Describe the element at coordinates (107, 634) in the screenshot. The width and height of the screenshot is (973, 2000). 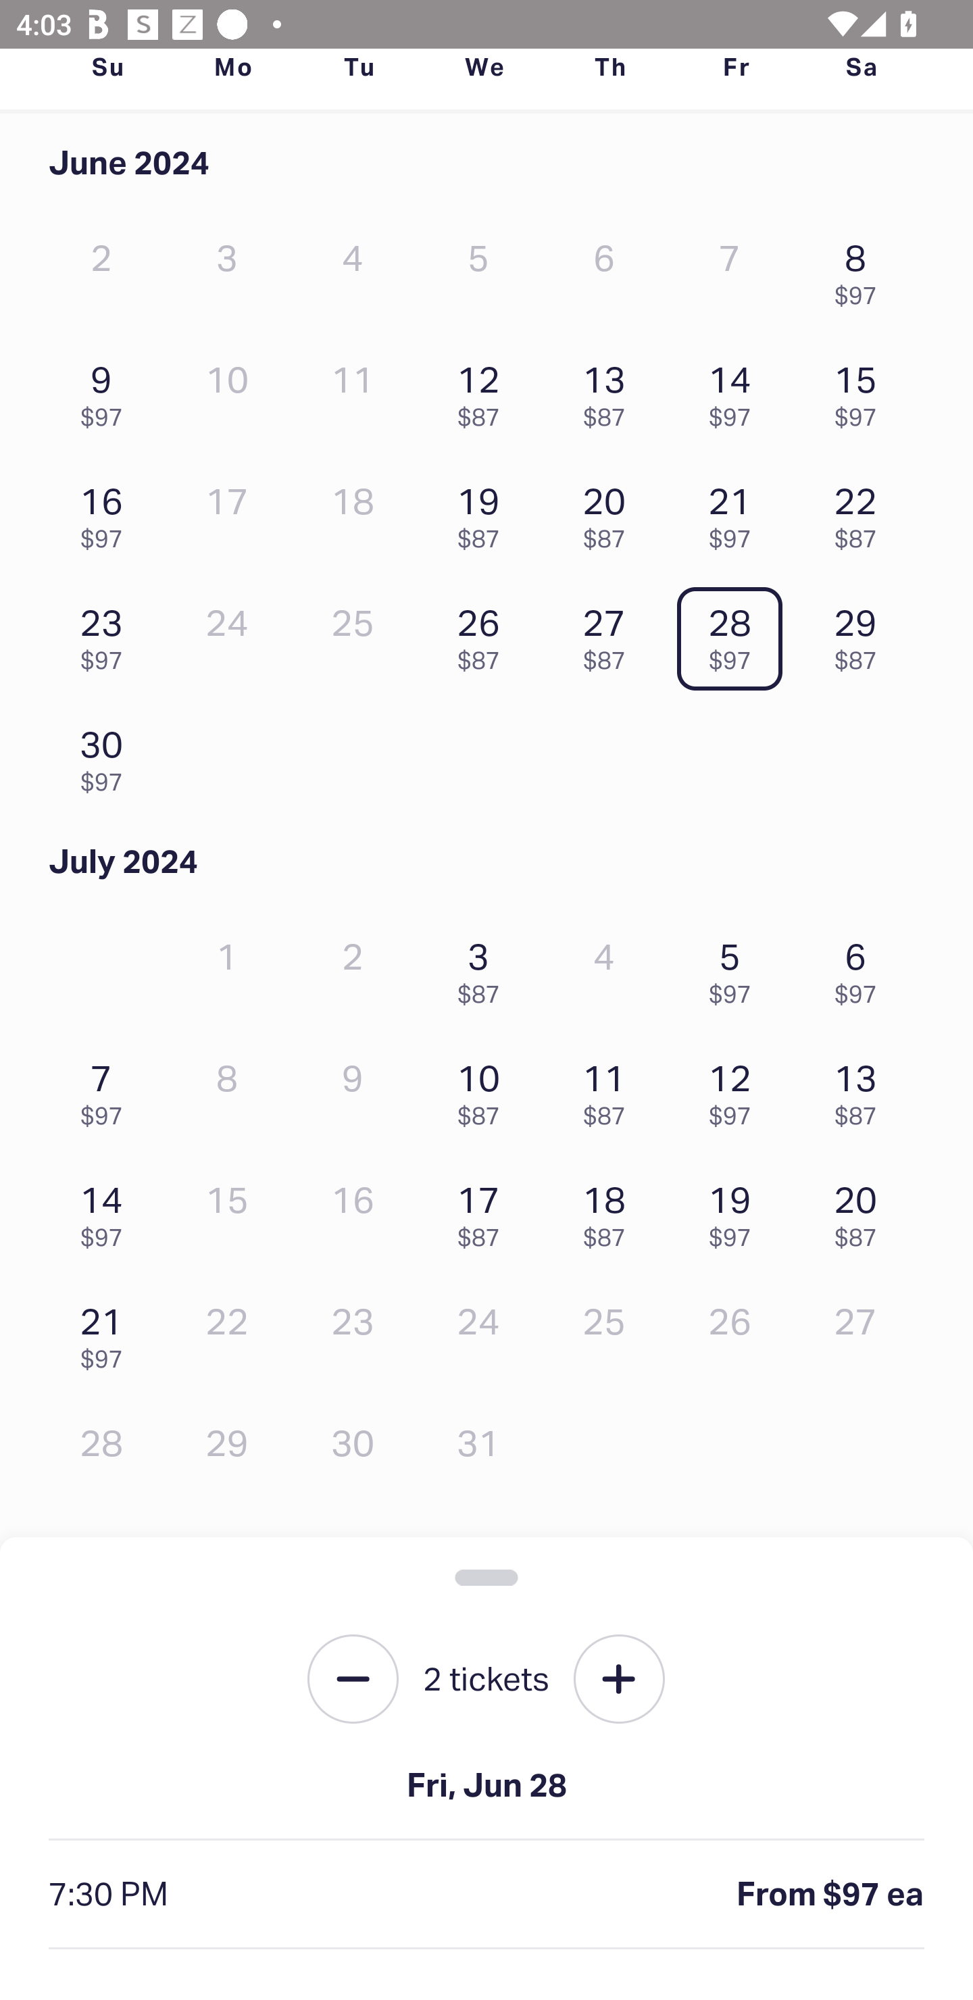
I see `23 $97` at that location.